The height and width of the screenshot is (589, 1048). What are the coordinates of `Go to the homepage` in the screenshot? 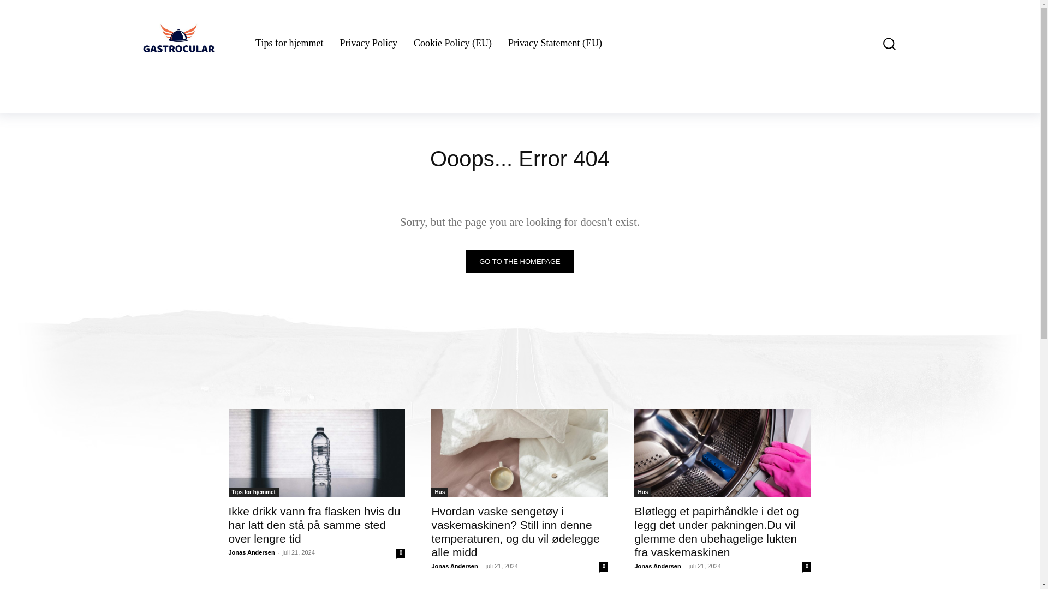 It's located at (520, 262).